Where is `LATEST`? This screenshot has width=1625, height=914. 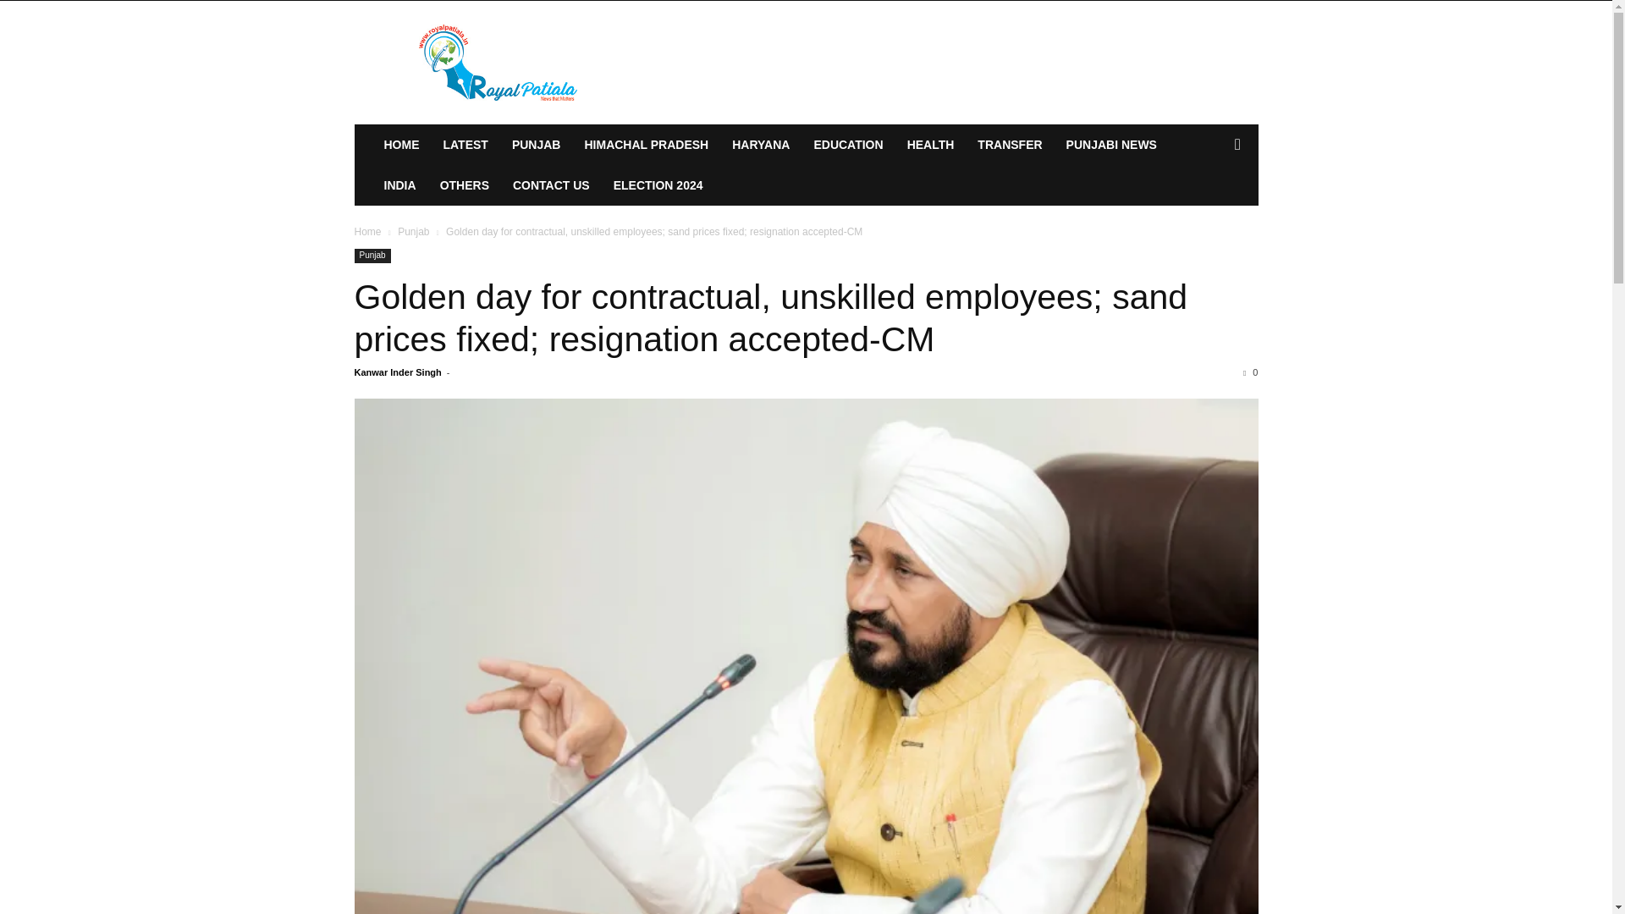 LATEST is located at coordinates (465, 144).